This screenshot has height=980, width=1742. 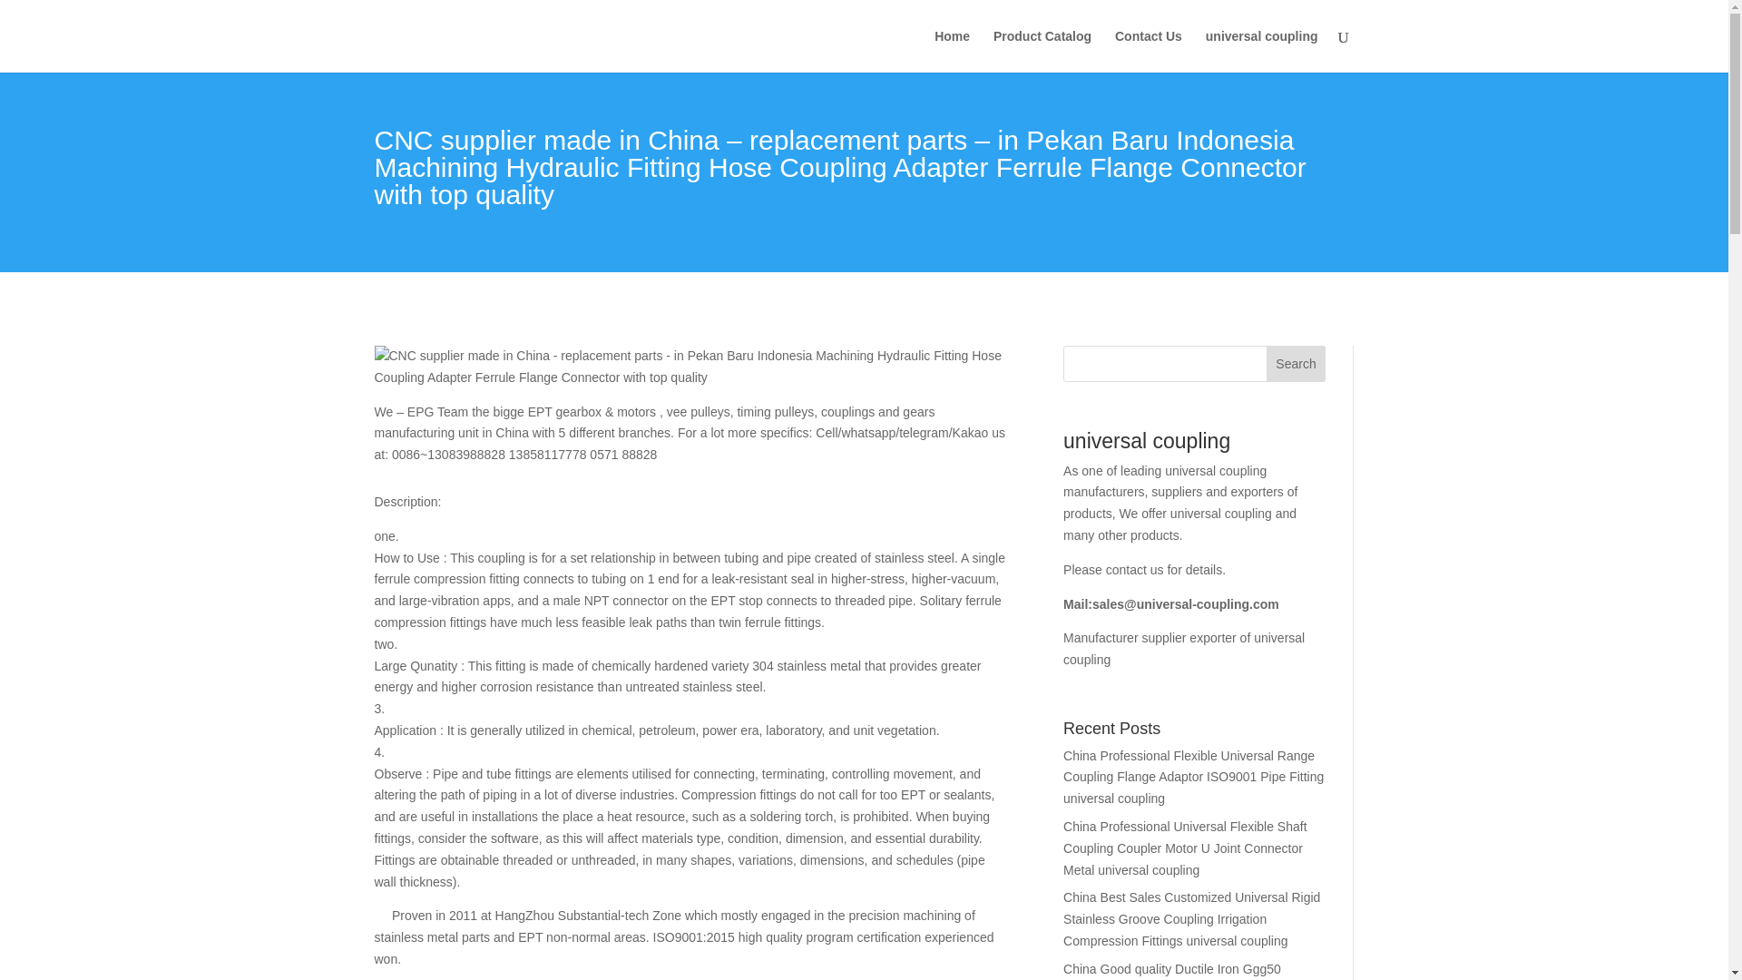 What do you see at coordinates (1149, 51) in the screenshot?
I see `Contact Us` at bounding box center [1149, 51].